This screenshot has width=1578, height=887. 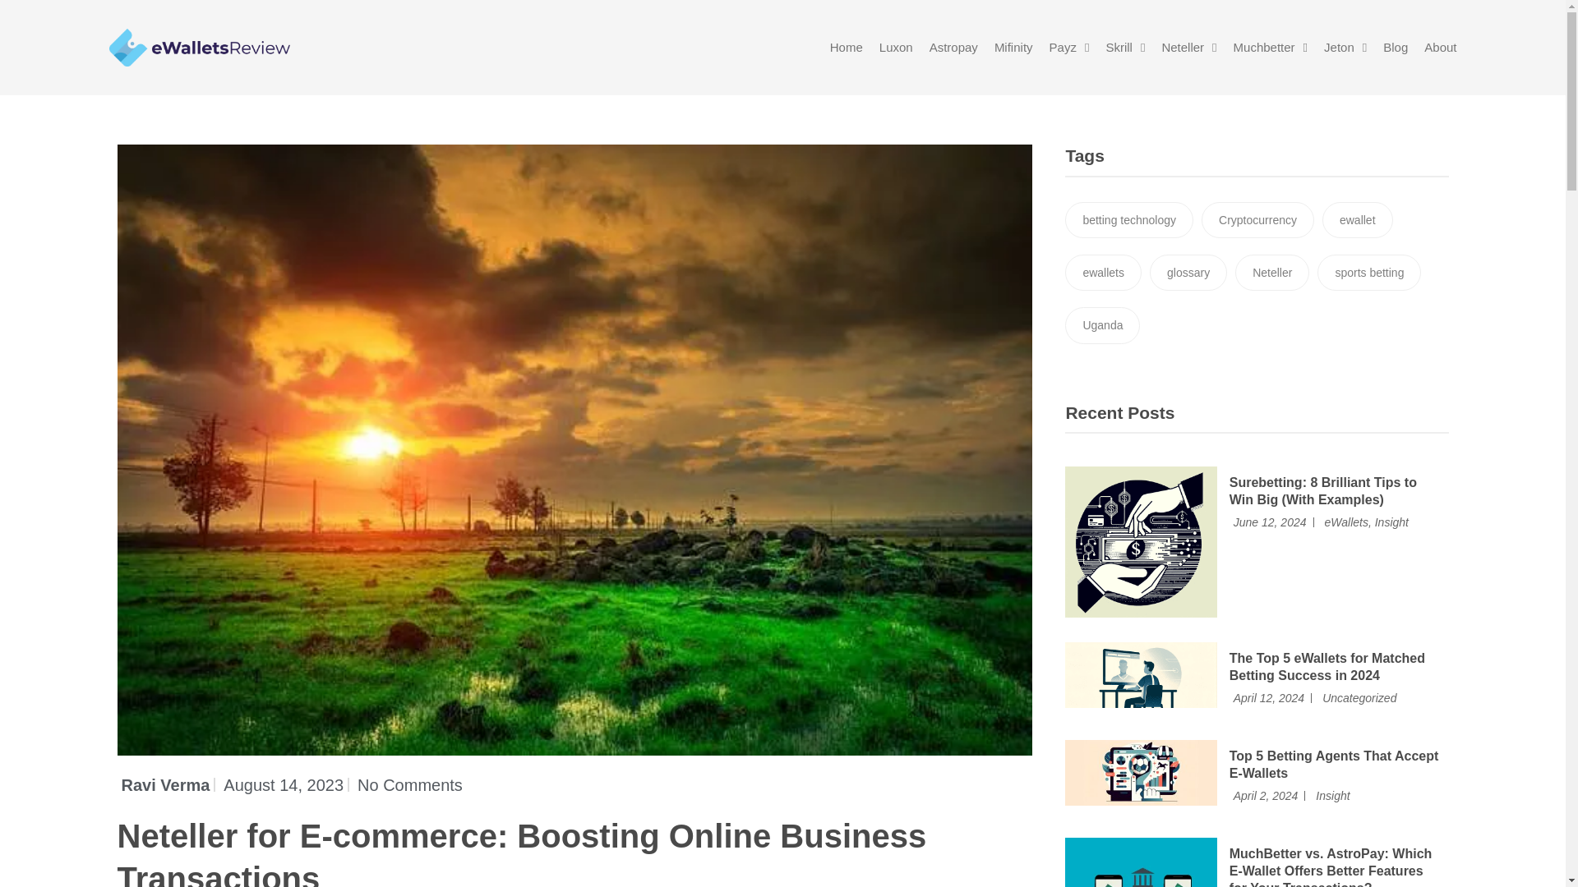 What do you see at coordinates (953, 47) in the screenshot?
I see `Astropay` at bounding box center [953, 47].